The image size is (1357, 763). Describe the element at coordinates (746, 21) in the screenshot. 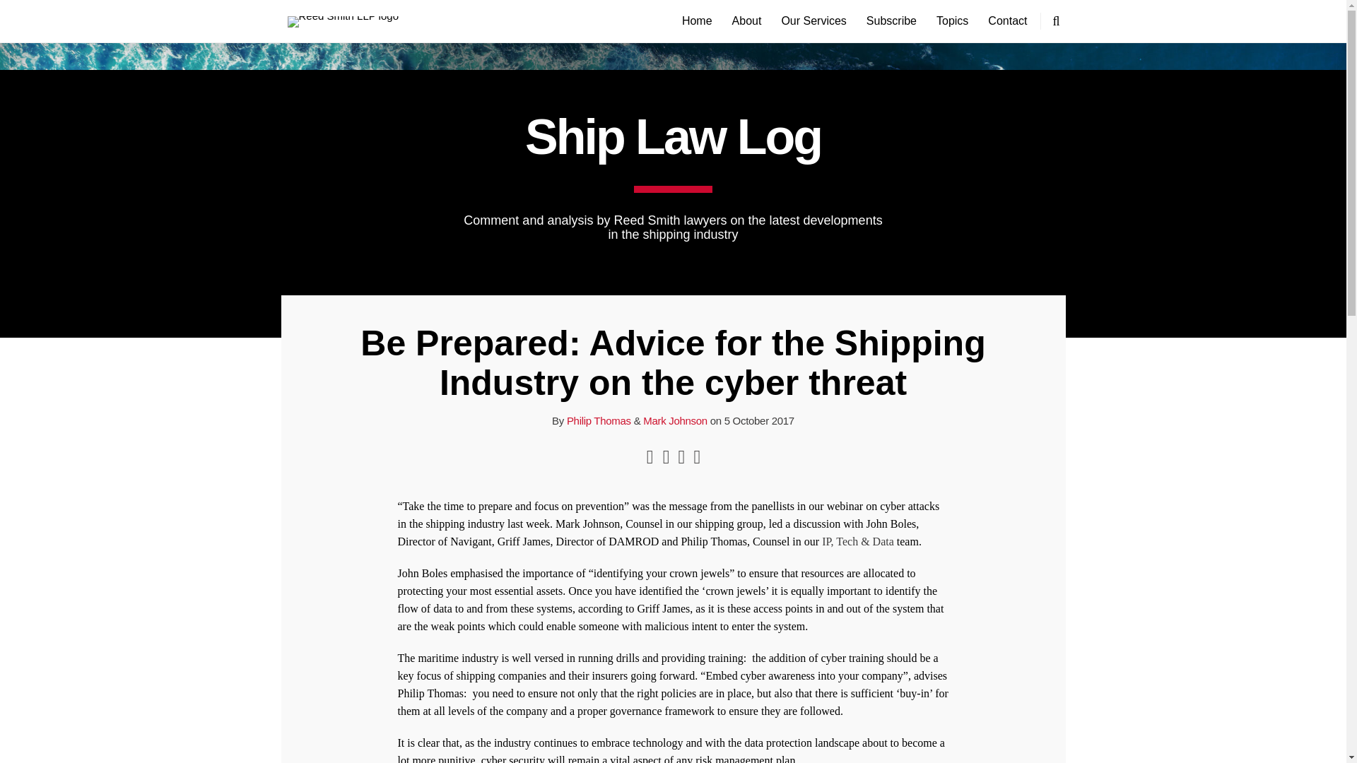

I see `About` at that location.